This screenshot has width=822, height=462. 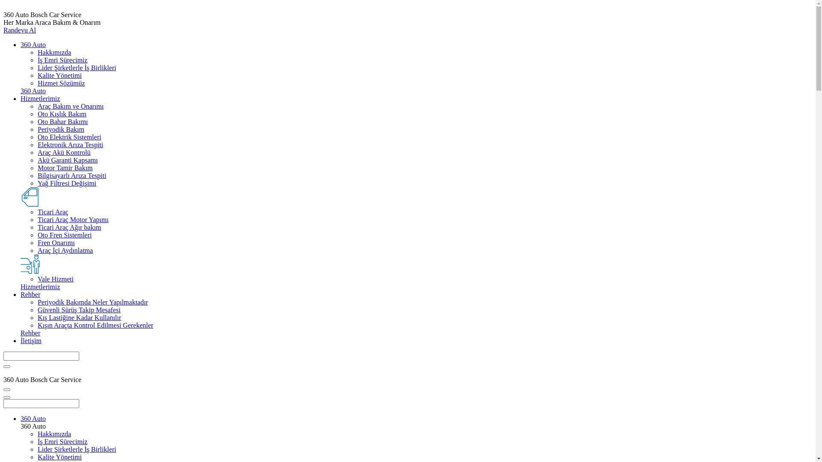 I want to click on Oto Elektrik Sistemleri, so click(x=69, y=137).